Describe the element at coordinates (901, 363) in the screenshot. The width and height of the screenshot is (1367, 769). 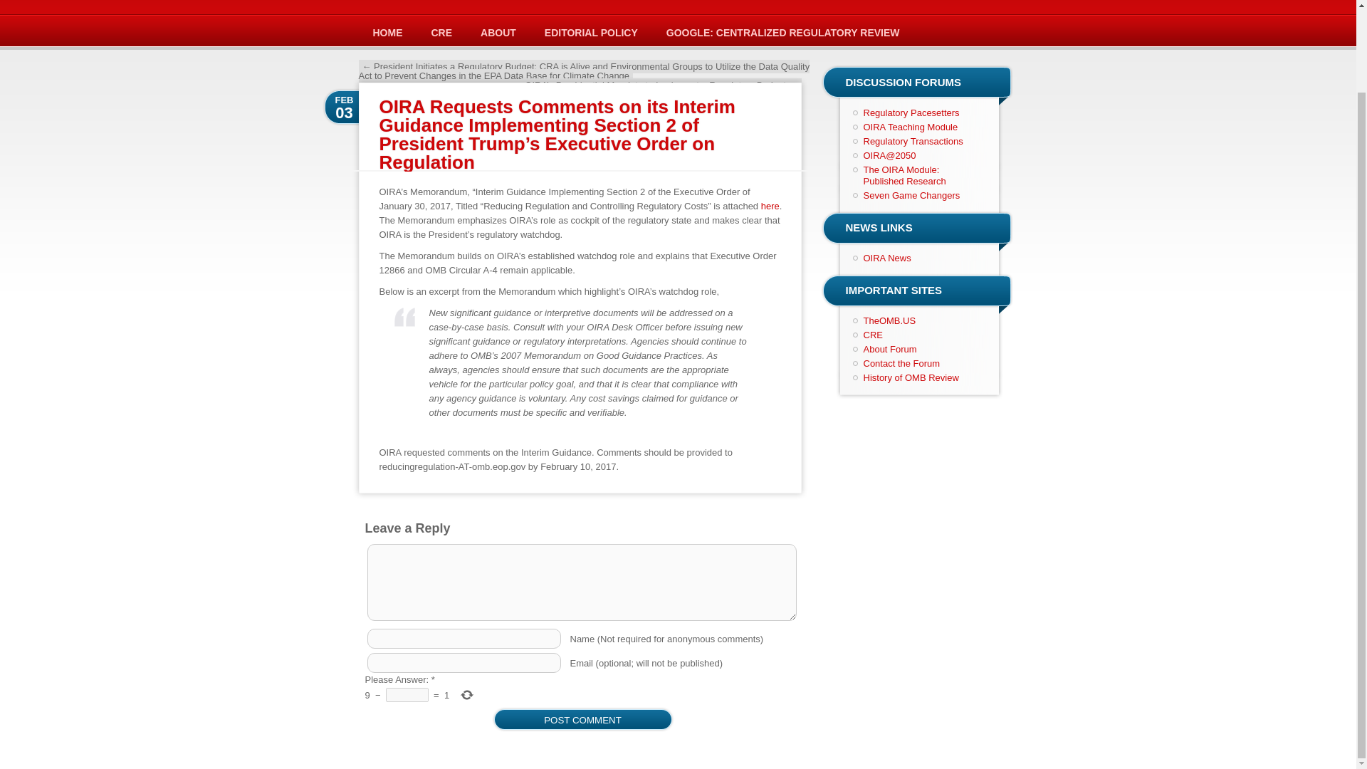
I see `Contact the Forum` at that location.